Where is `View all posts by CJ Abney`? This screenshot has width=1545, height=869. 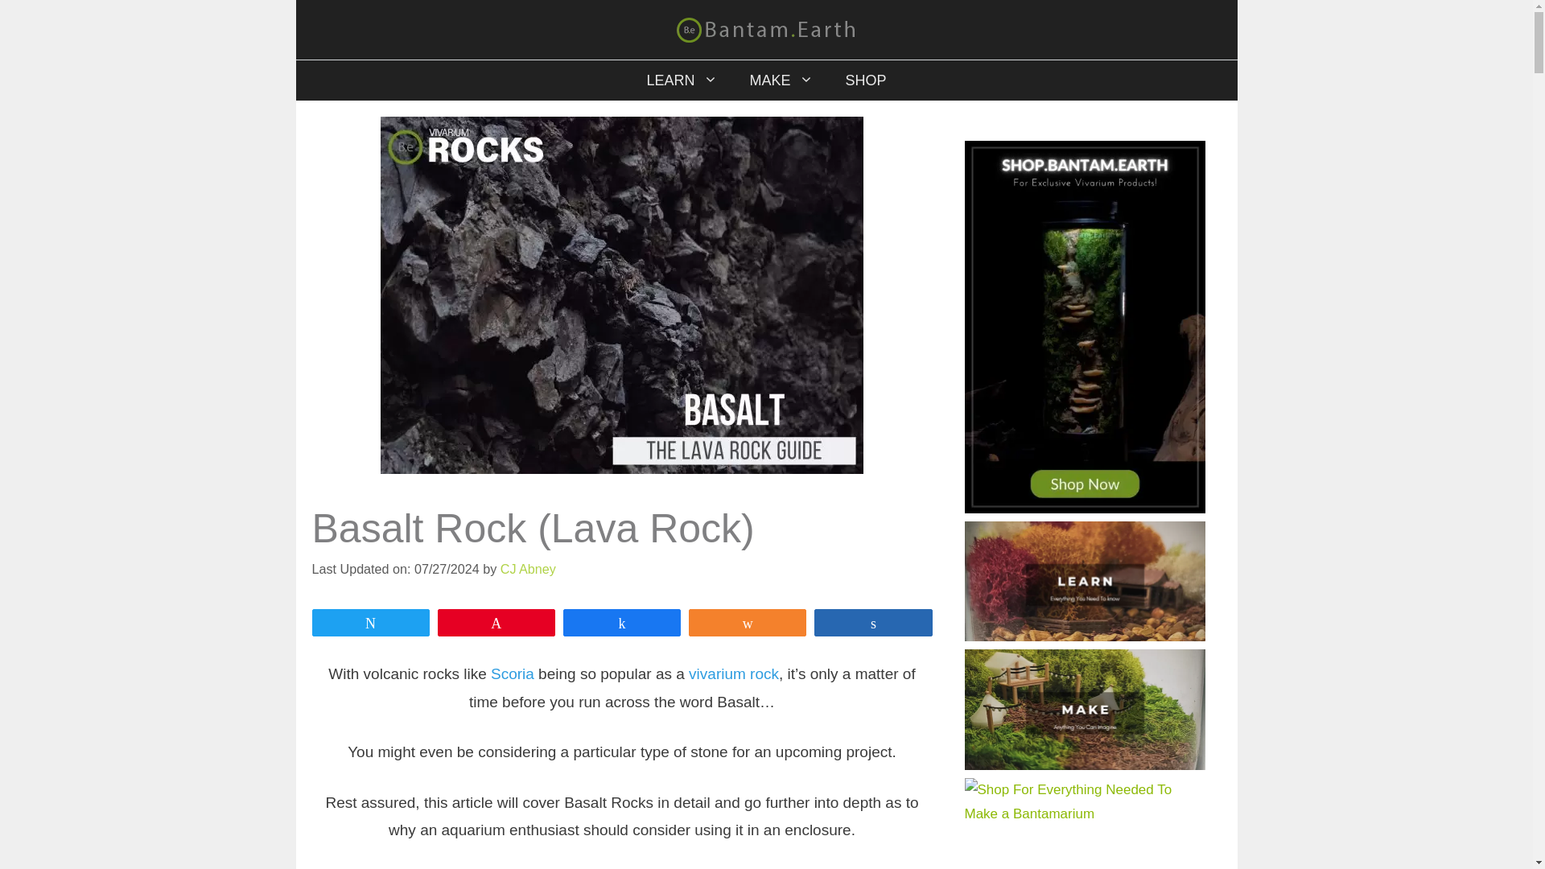 View all posts by CJ Abney is located at coordinates (528, 568).